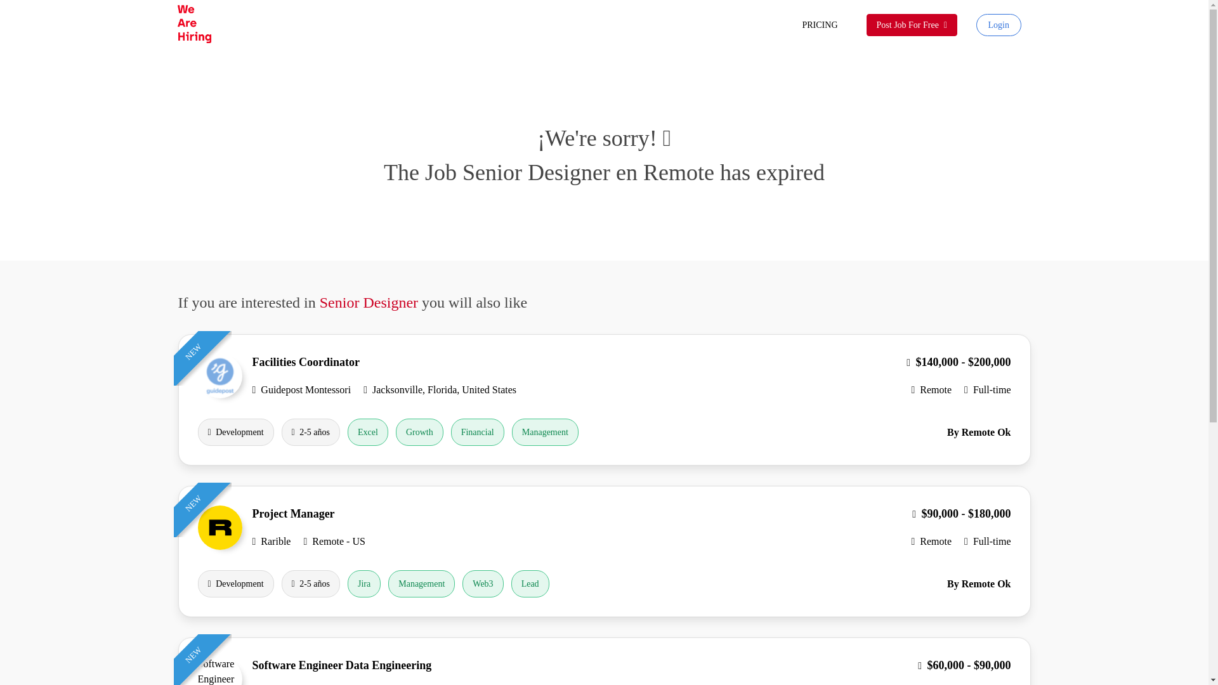 The image size is (1218, 685). Describe the element at coordinates (820, 25) in the screenshot. I see `PRICING` at that location.